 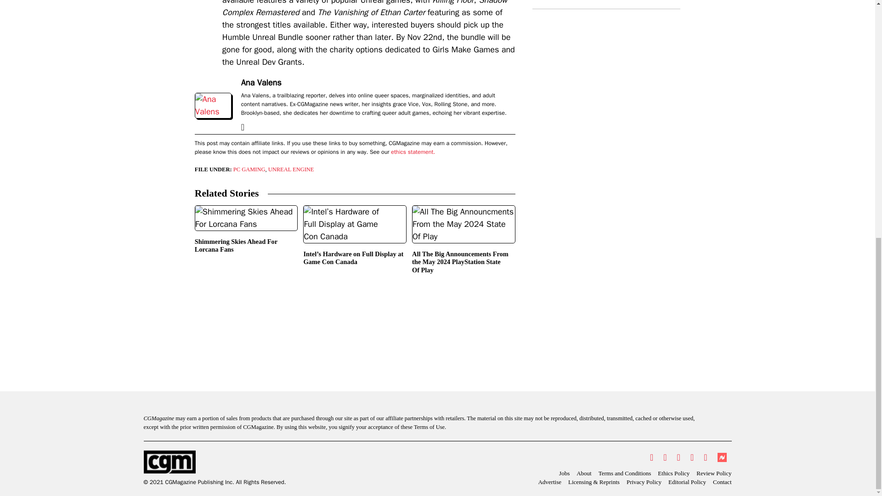 What do you see at coordinates (261, 83) in the screenshot?
I see `Ana Valens` at bounding box center [261, 83].